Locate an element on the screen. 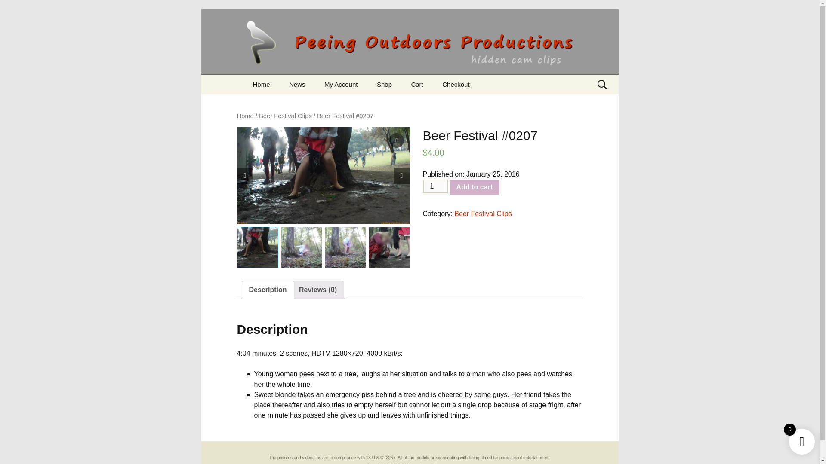  Checkout is located at coordinates (456, 84).